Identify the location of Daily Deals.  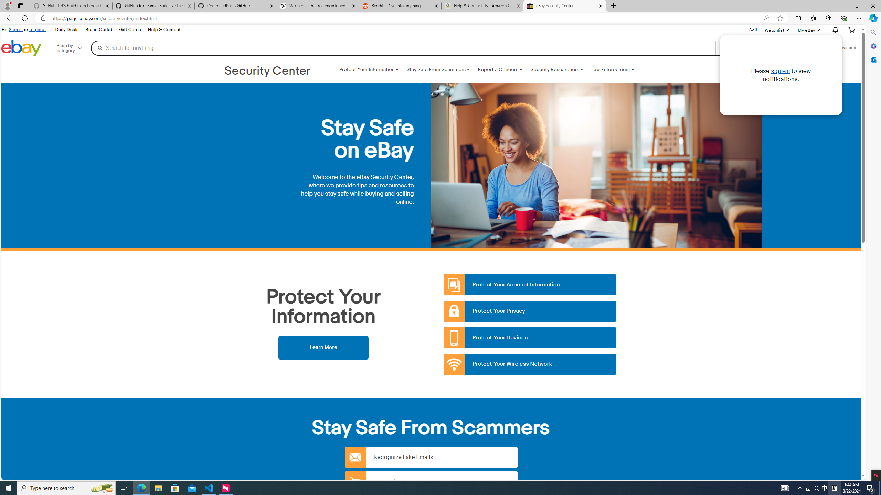
(66, 30).